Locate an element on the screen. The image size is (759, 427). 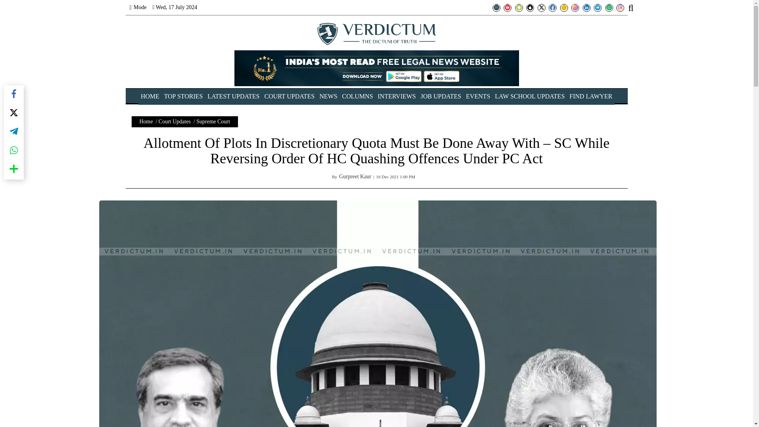
Mode is located at coordinates (138, 7).